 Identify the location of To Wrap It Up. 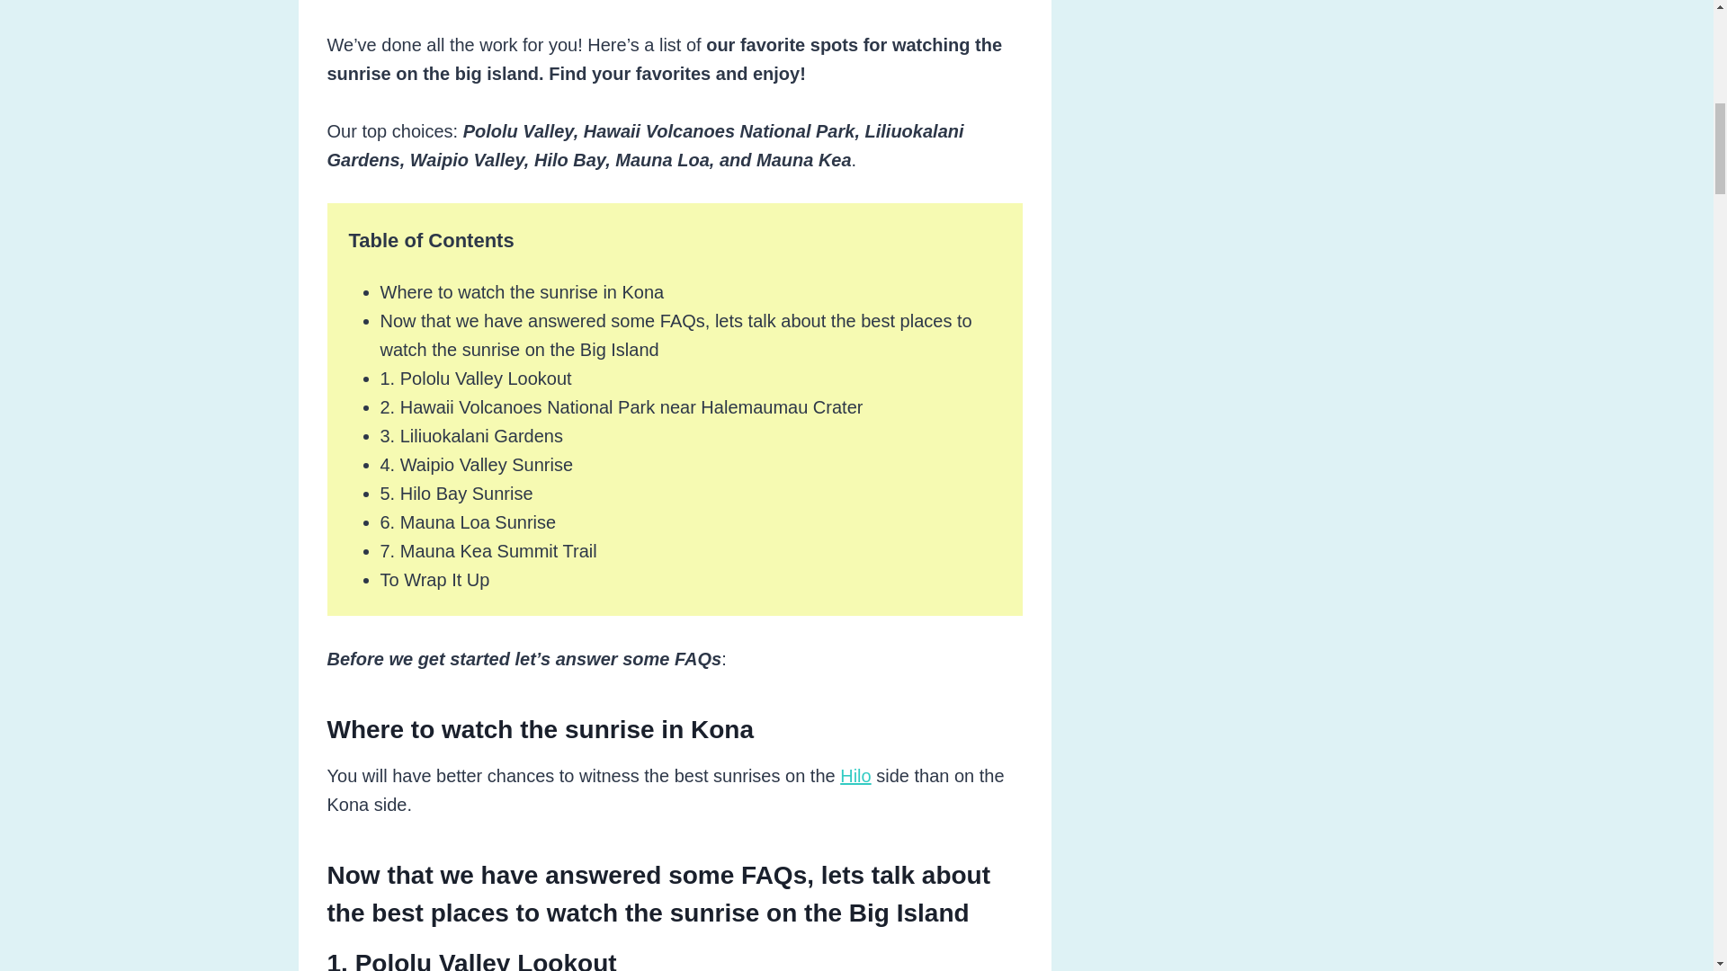
(434, 579).